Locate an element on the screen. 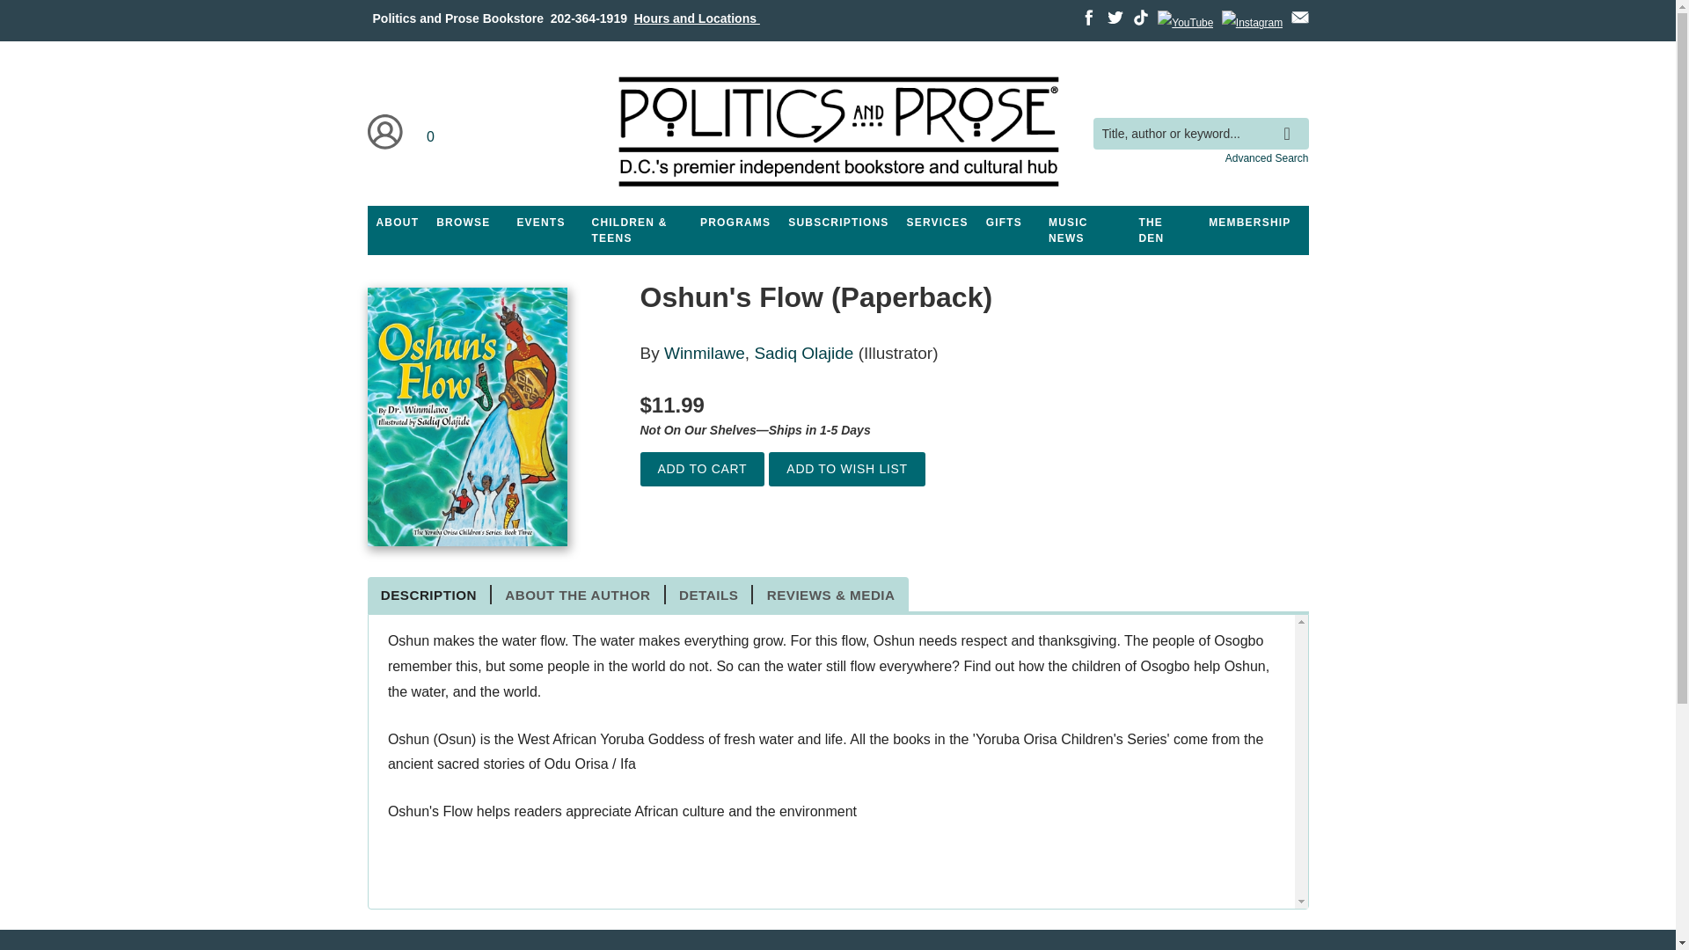 The width and height of the screenshot is (1689, 950). search is located at coordinates (1291, 121).